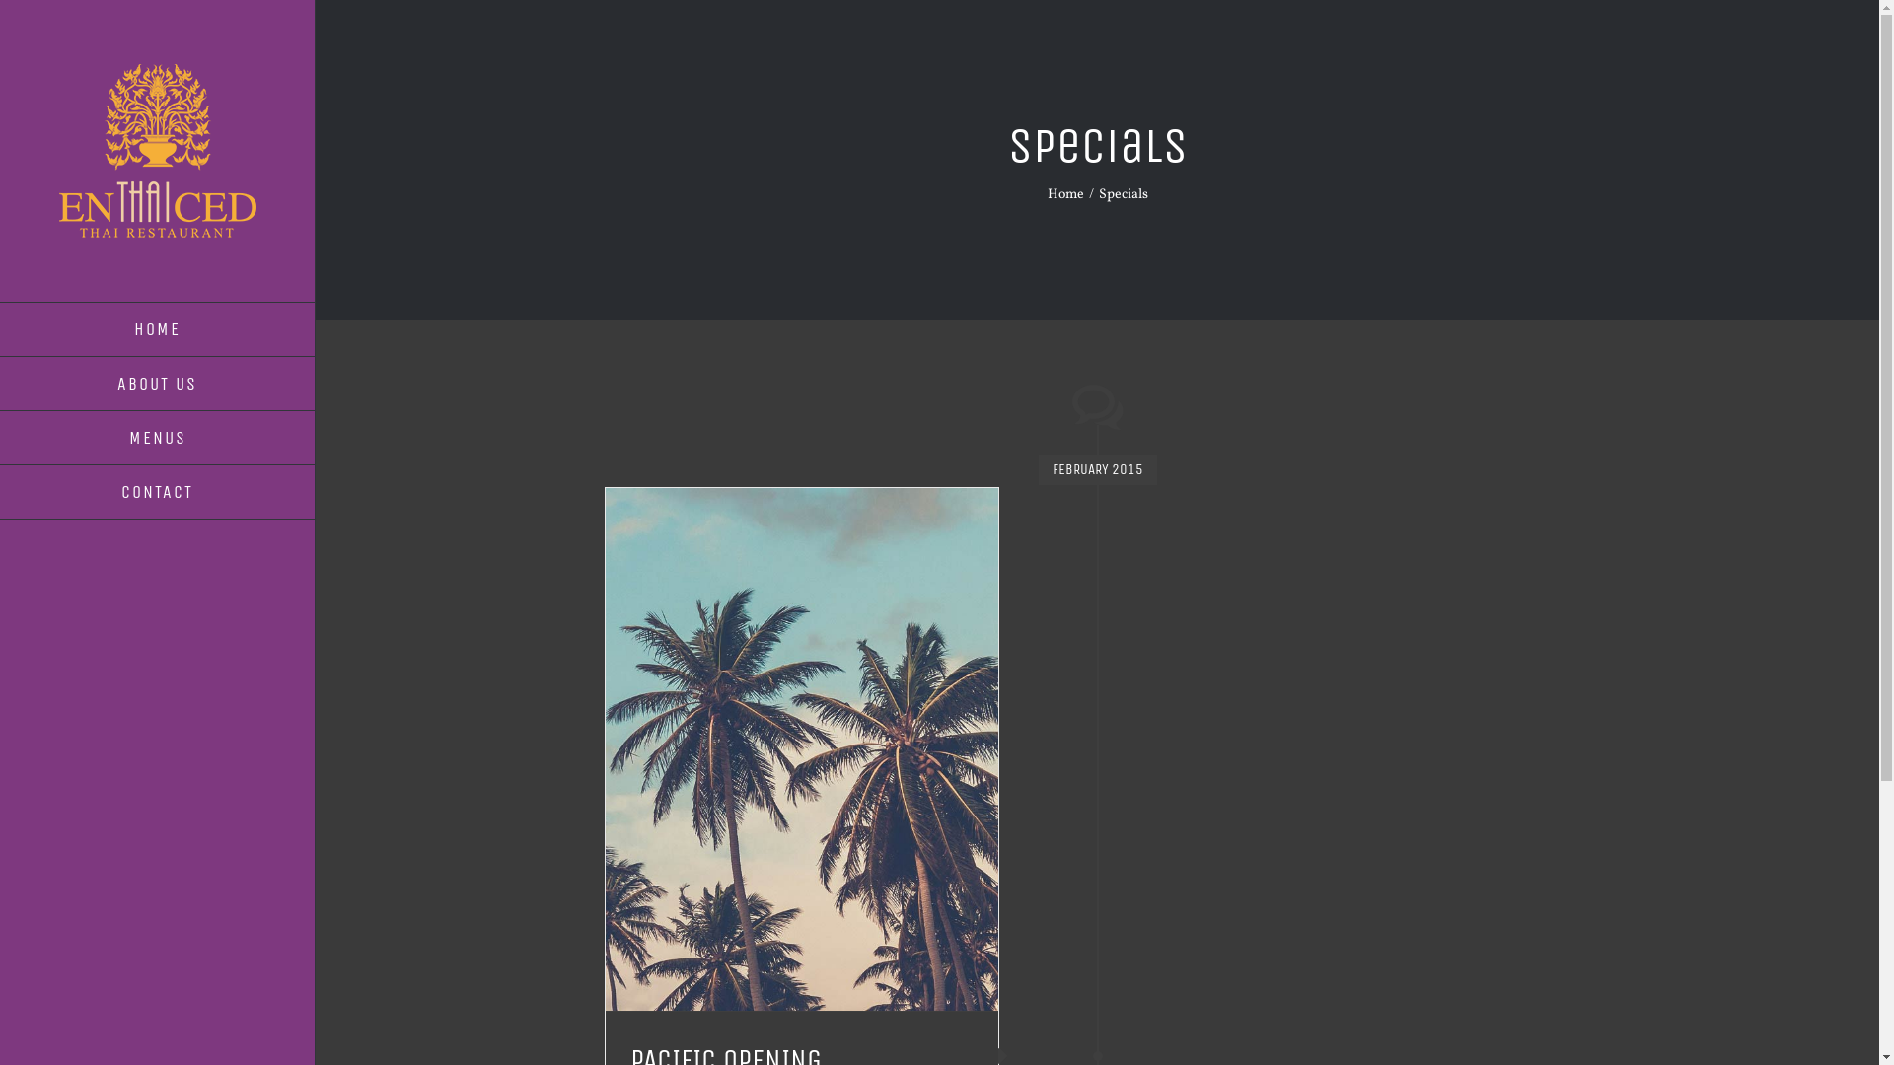 The width and height of the screenshot is (1894, 1065). I want to click on Home, so click(1065, 195).